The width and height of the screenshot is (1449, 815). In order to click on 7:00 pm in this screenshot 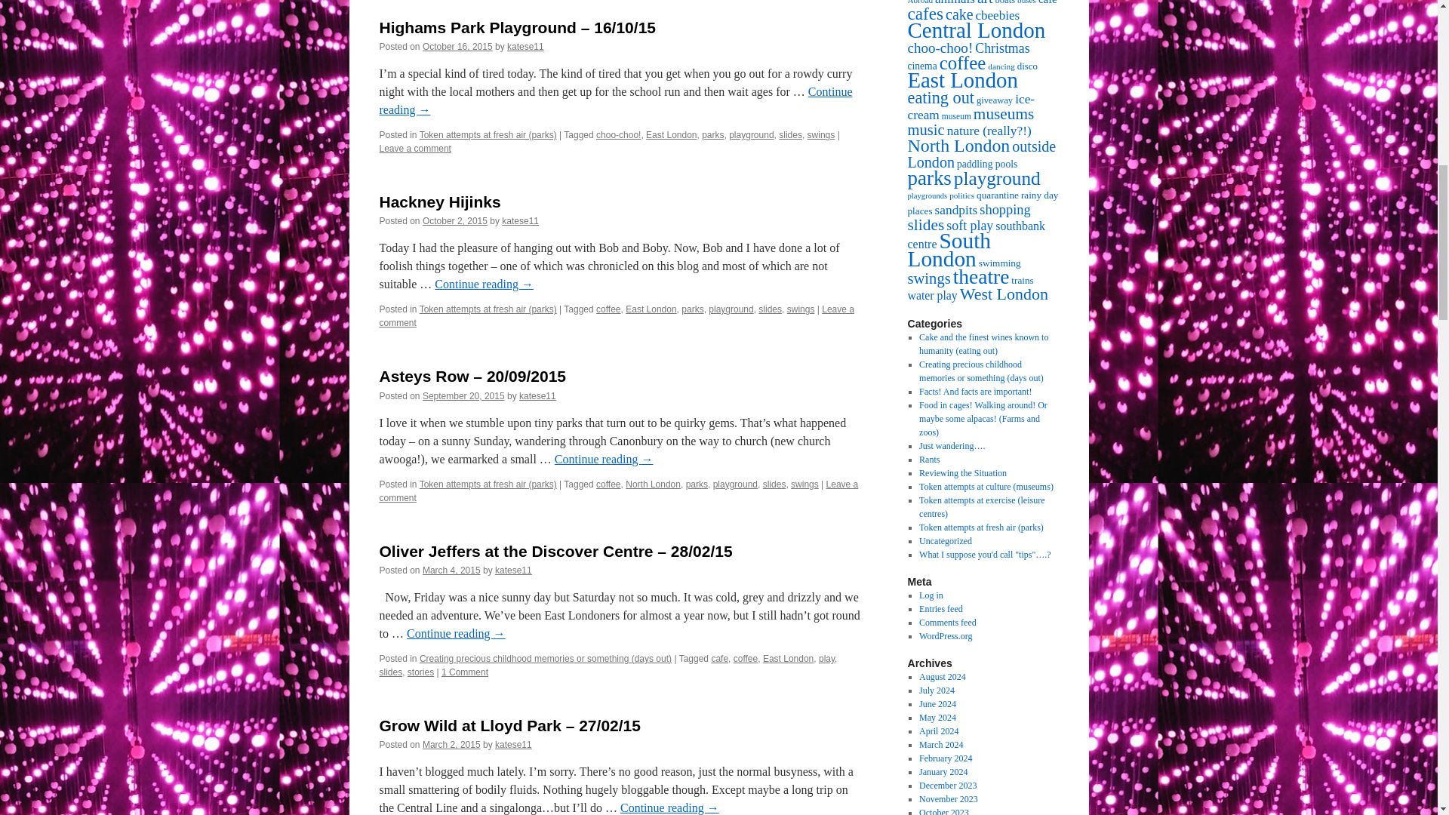, I will do `click(451, 570)`.